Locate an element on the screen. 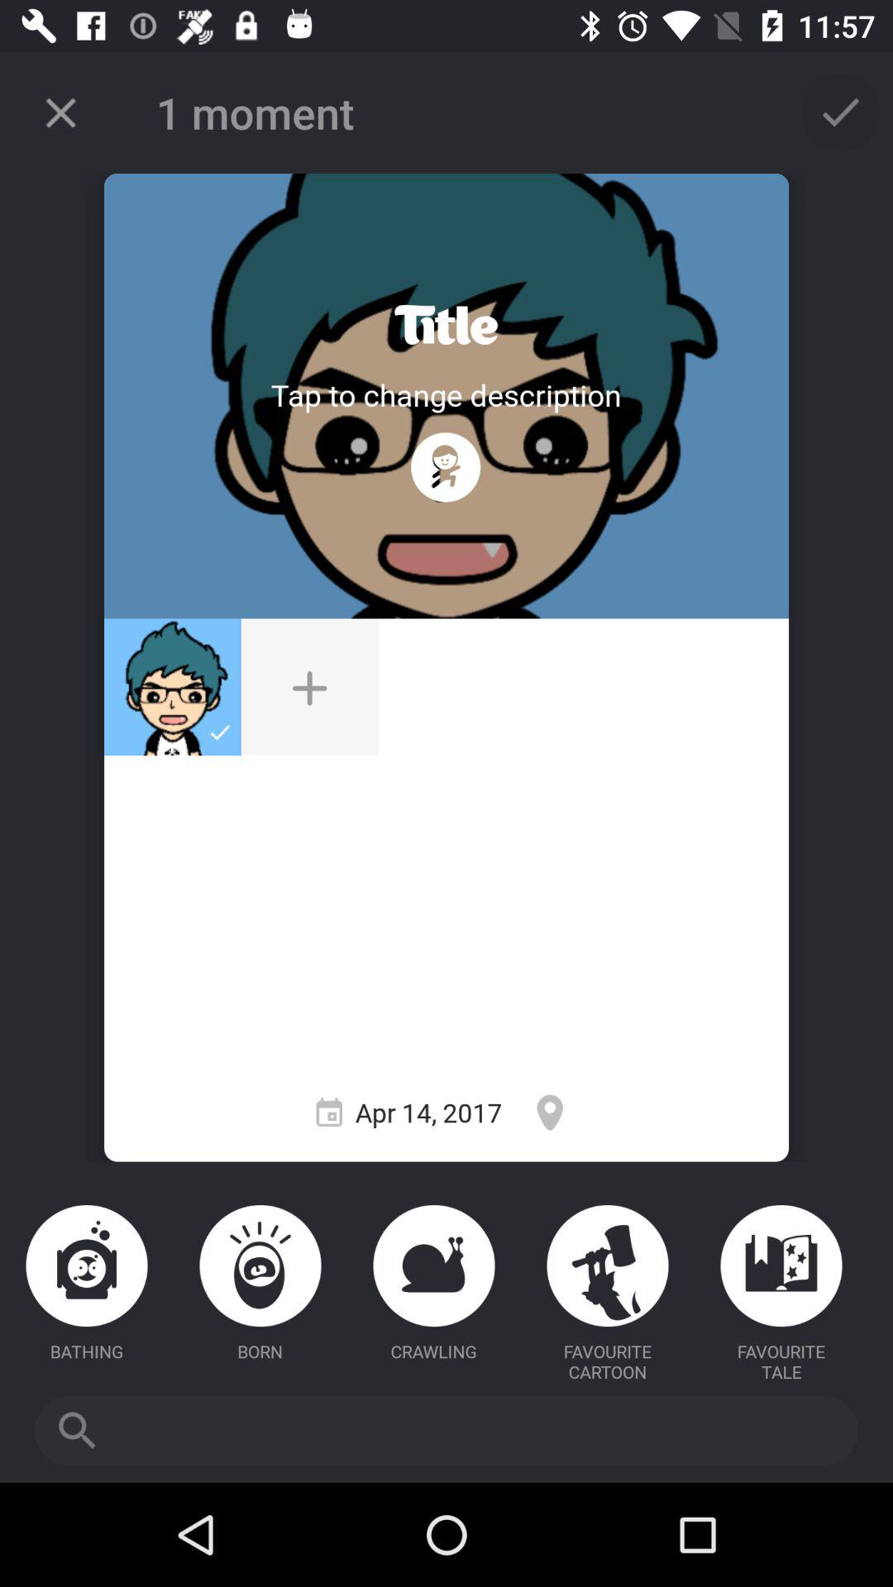 Image resolution: width=893 pixels, height=1587 pixels. search bar is located at coordinates (446, 1431).